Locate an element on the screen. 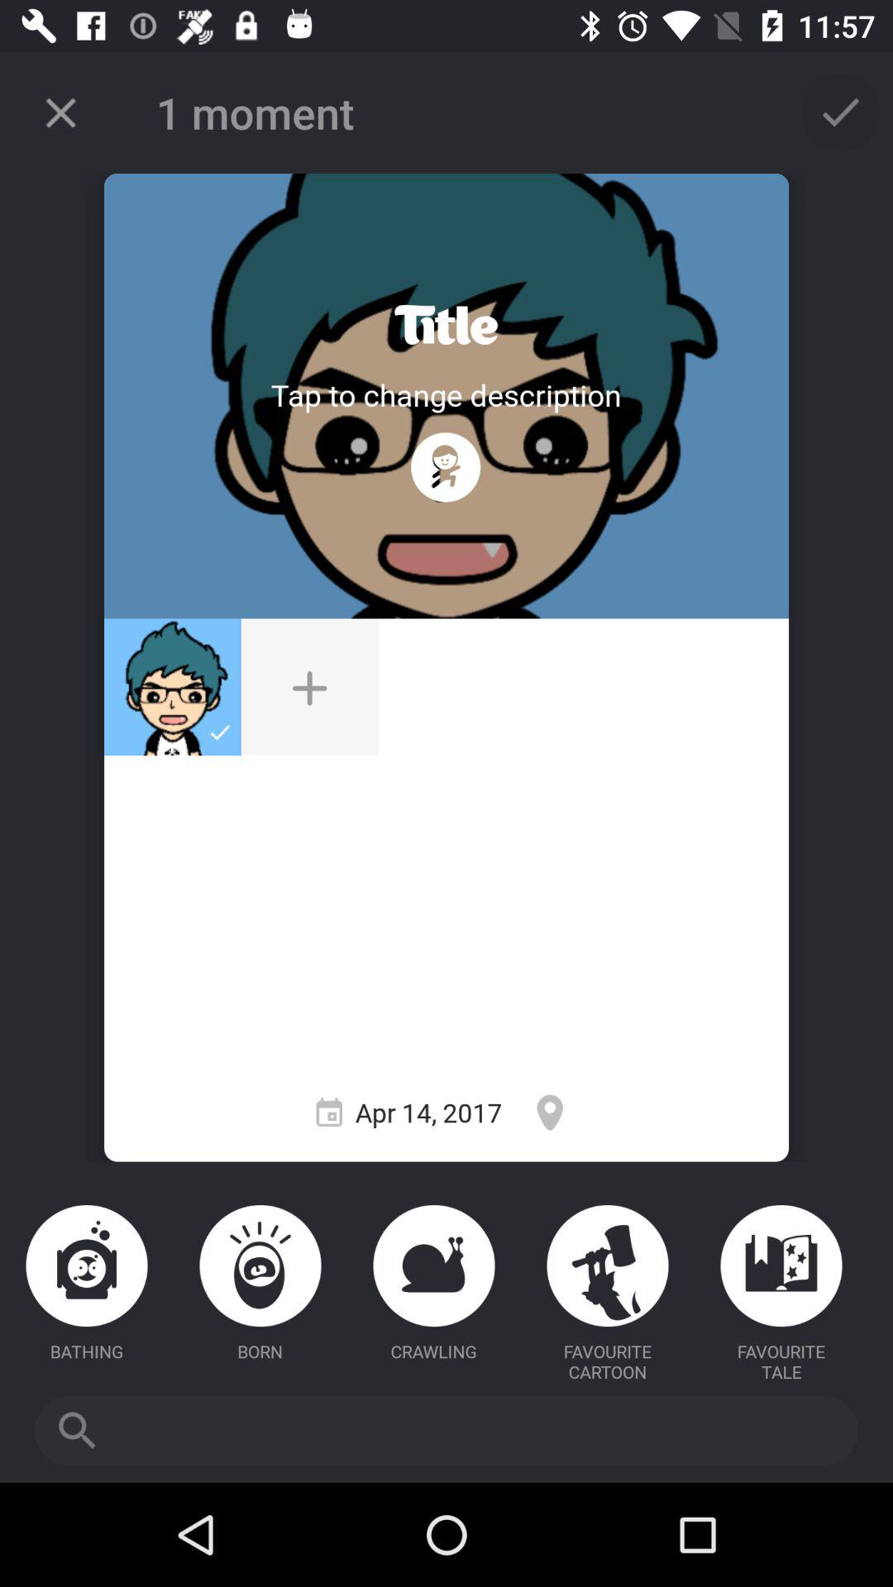 Image resolution: width=893 pixels, height=1587 pixels. search bar is located at coordinates (446, 1431).